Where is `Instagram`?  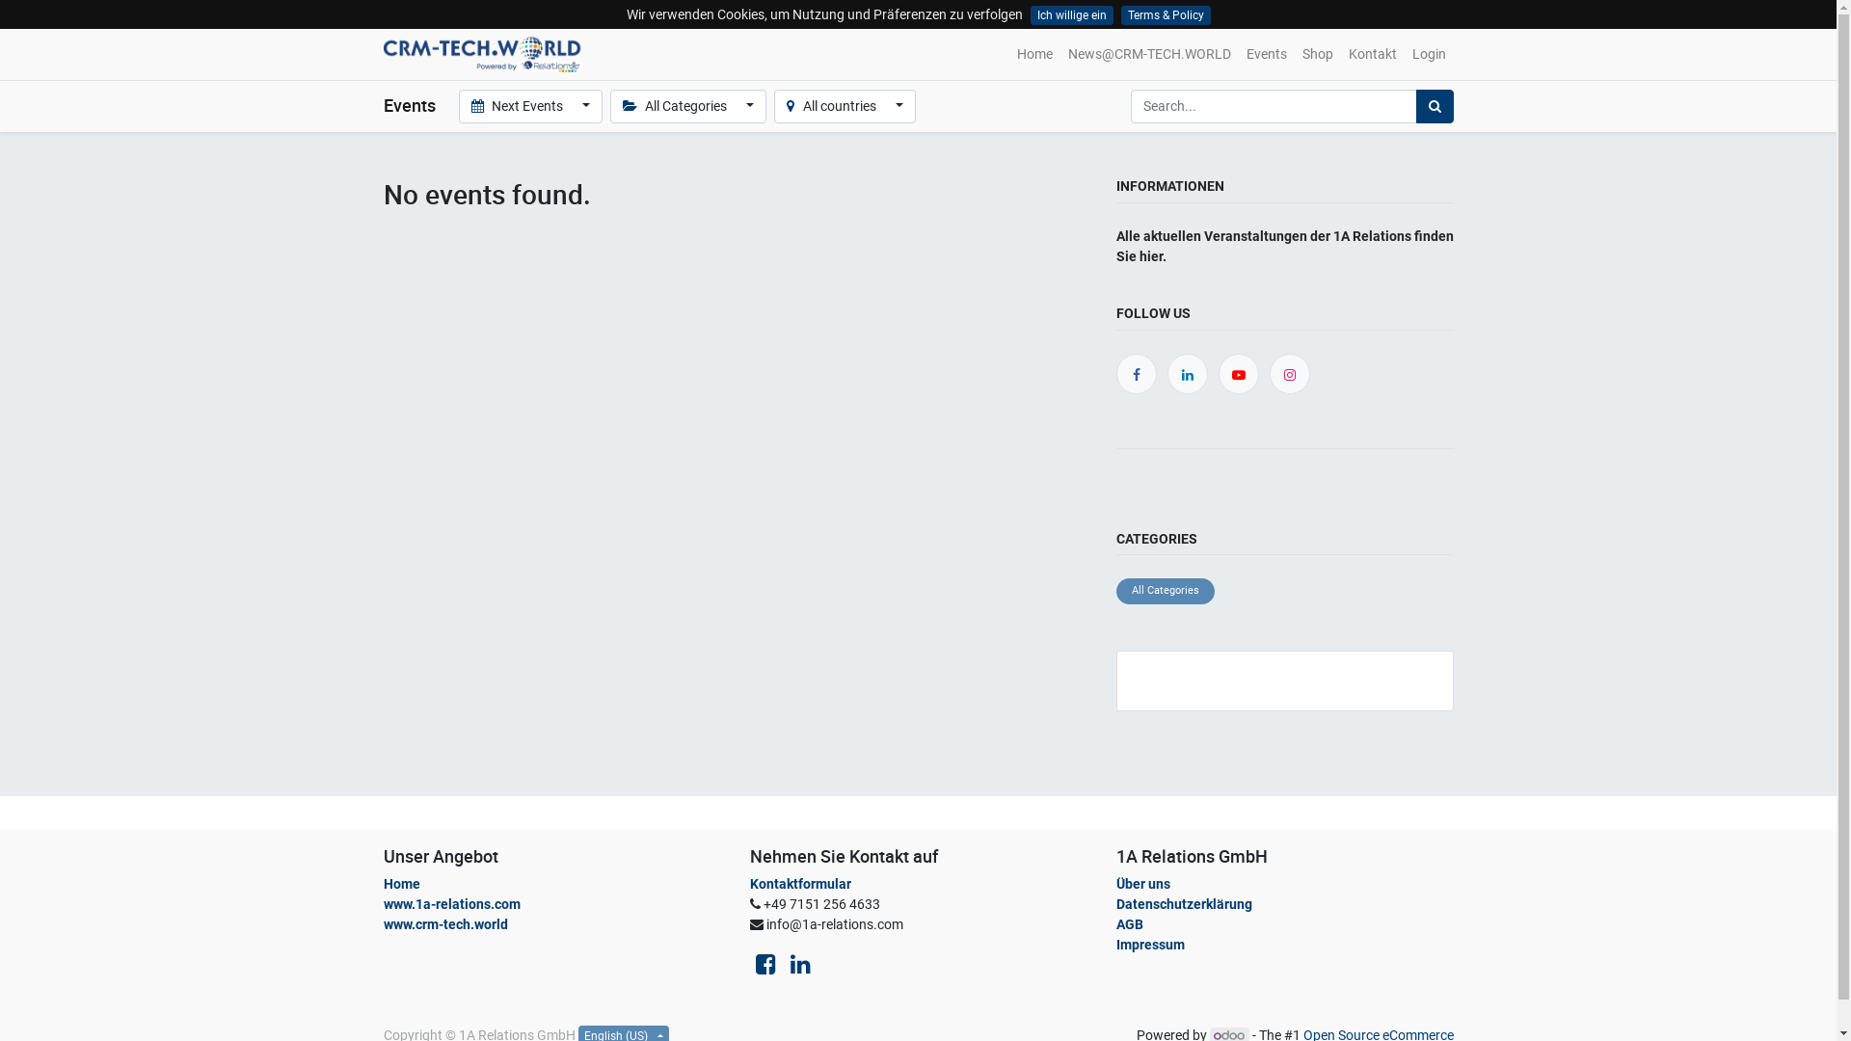 Instagram is located at coordinates (1290, 375).